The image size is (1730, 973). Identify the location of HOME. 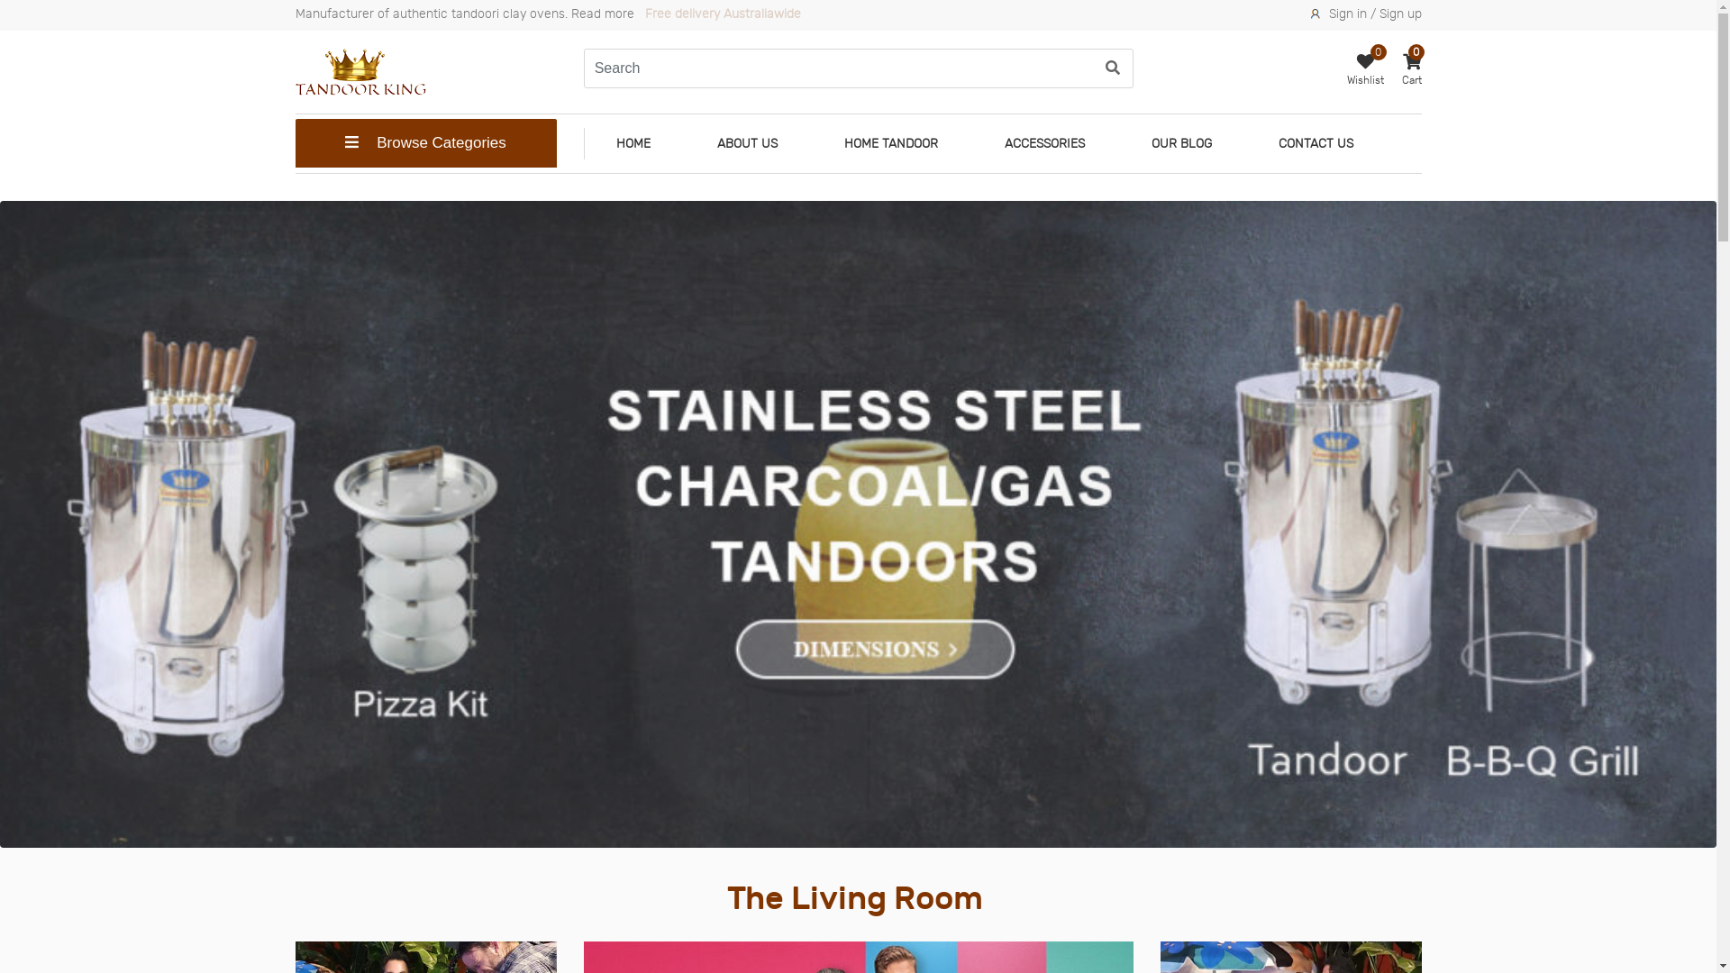
(633, 144).